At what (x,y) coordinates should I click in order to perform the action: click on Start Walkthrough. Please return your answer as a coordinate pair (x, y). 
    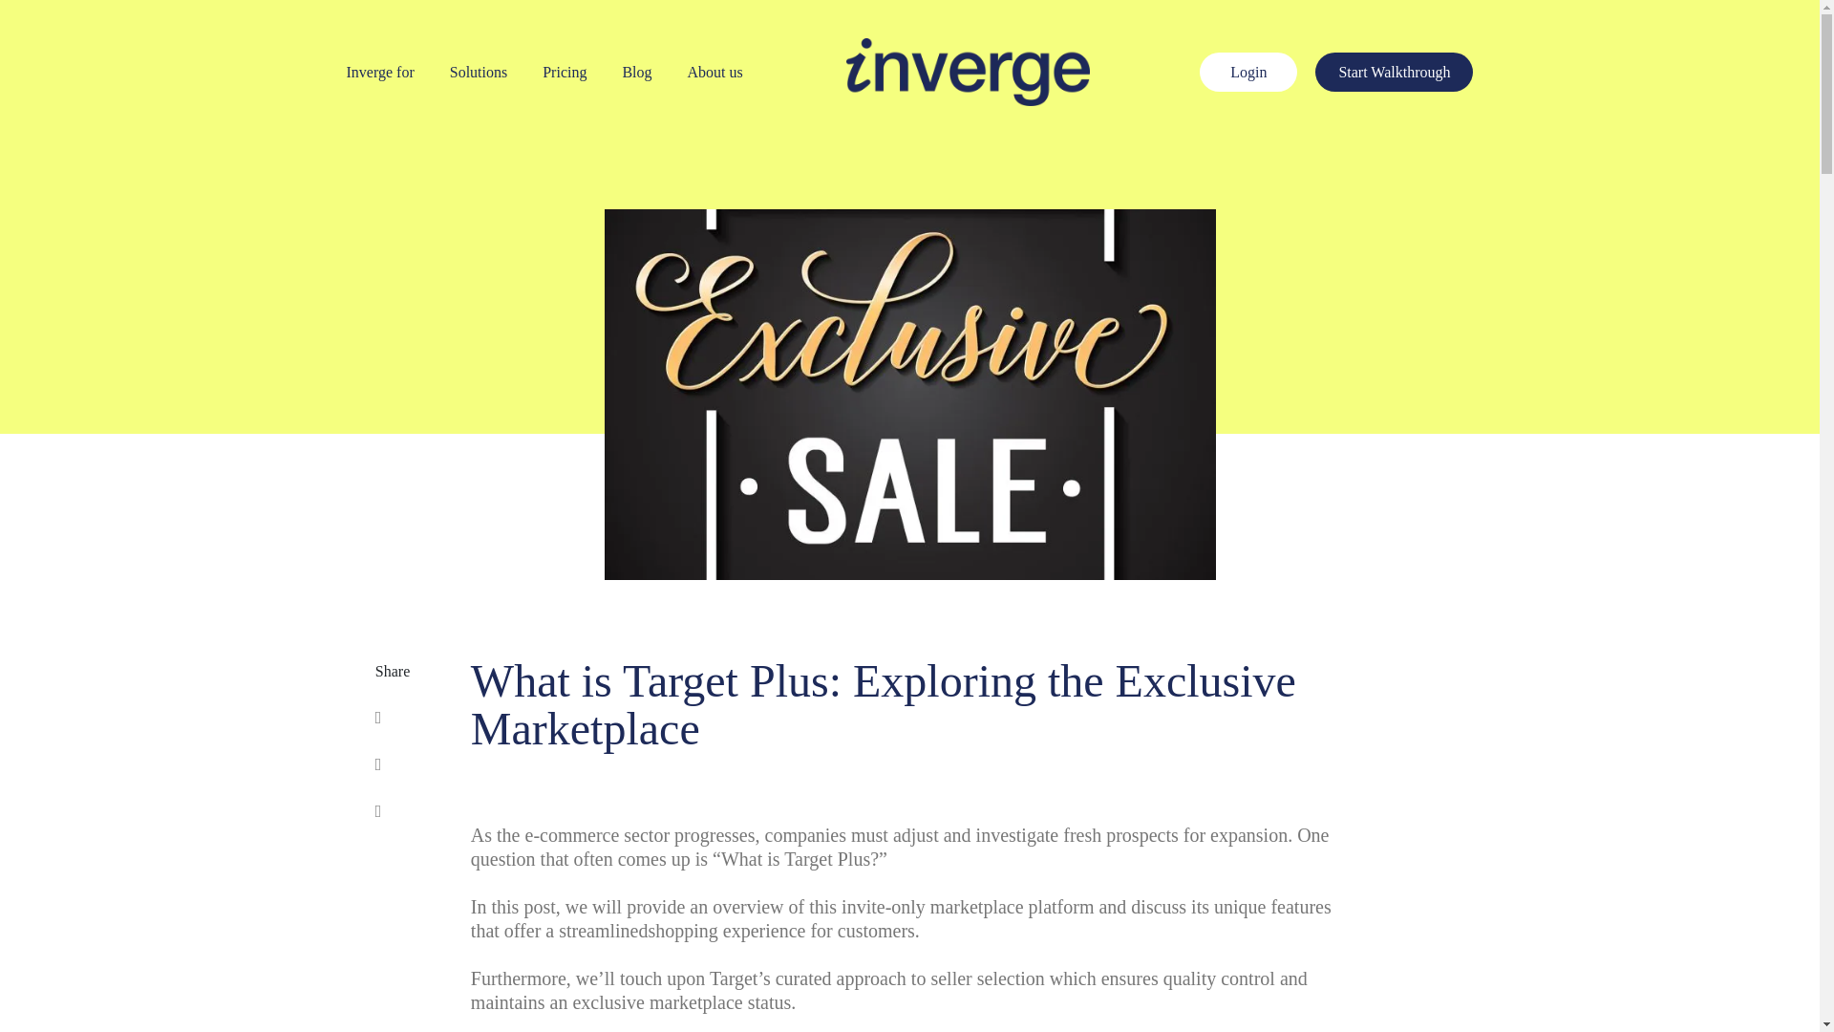
    Looking at the image, I should click on (1393, 73).